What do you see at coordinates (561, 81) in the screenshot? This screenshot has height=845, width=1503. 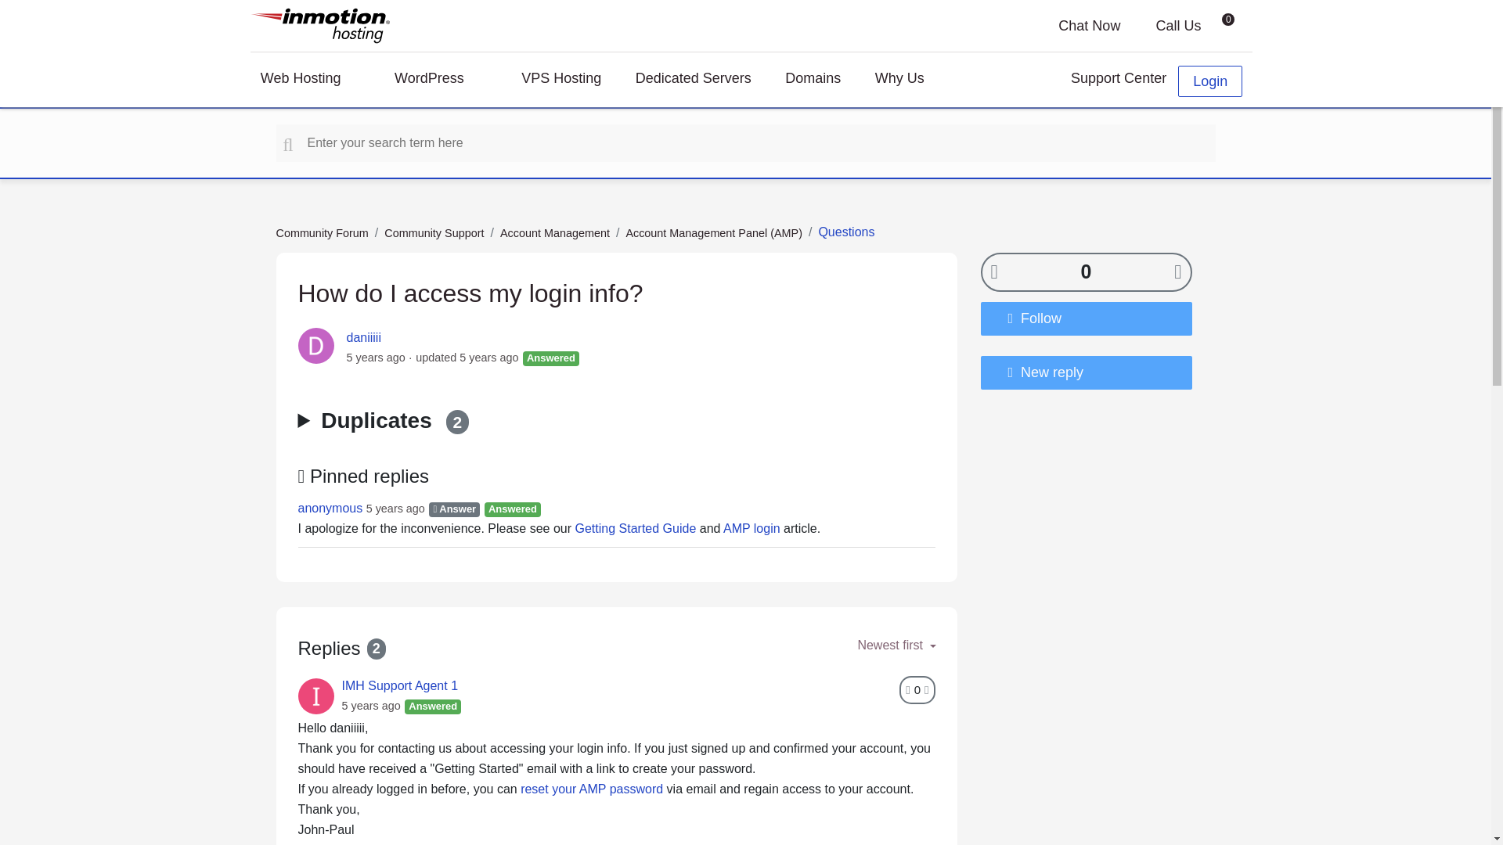 I see `VPS Hosting` at bounding box center [561, 81].